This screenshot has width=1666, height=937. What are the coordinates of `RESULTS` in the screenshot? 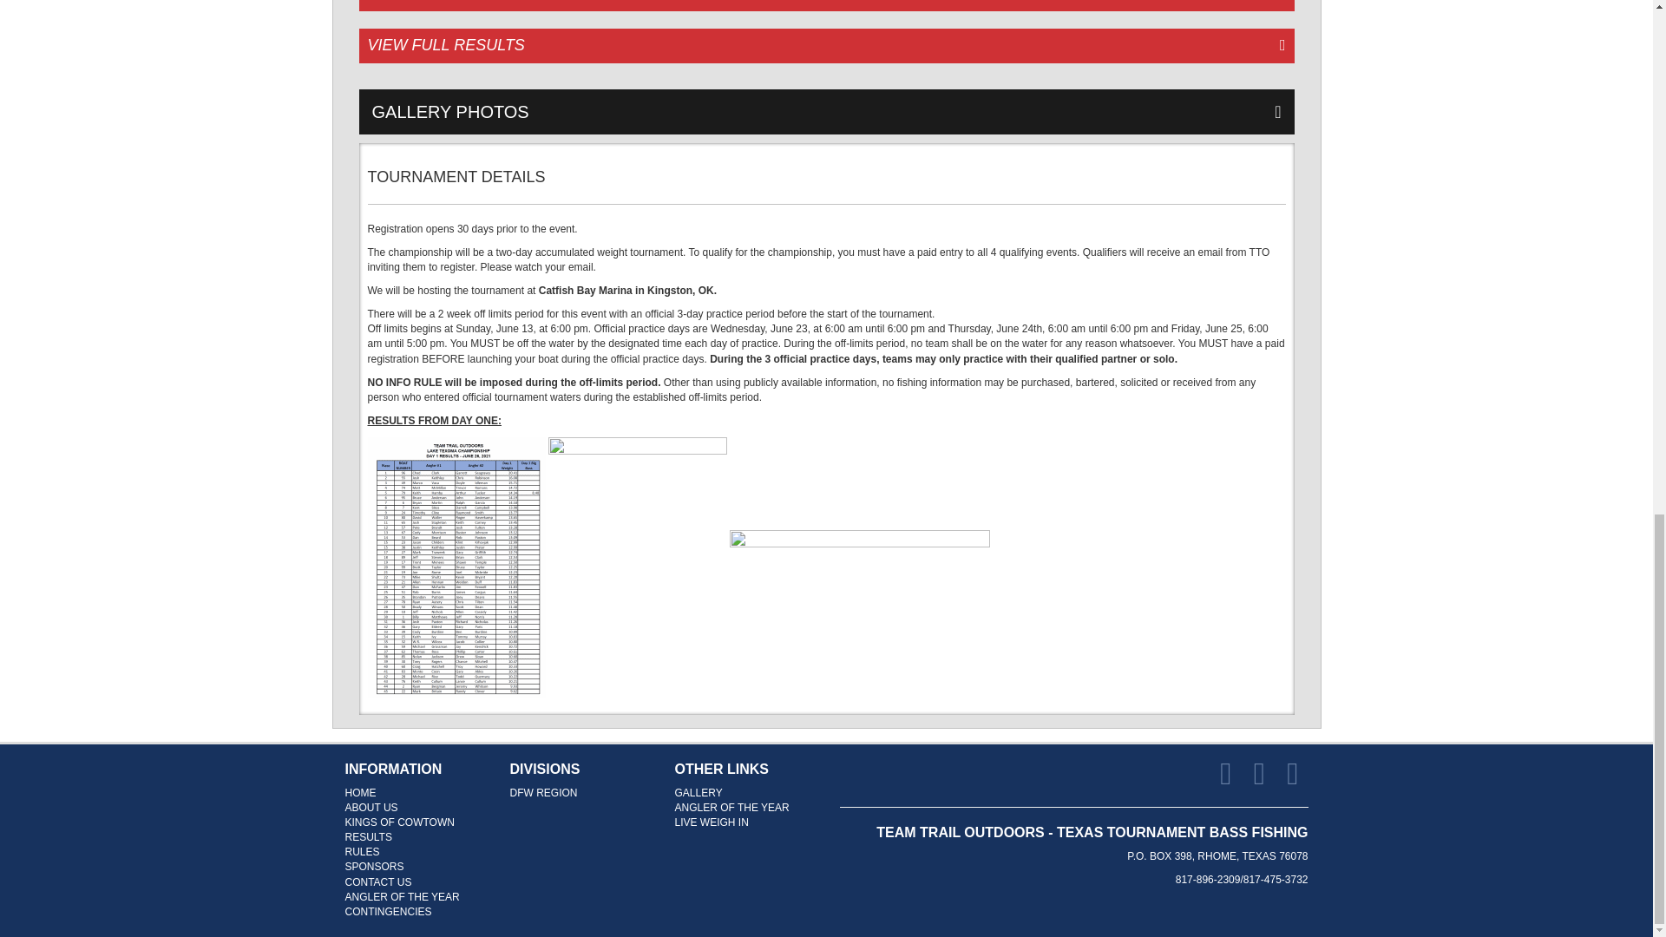 It's located at (368, 836).